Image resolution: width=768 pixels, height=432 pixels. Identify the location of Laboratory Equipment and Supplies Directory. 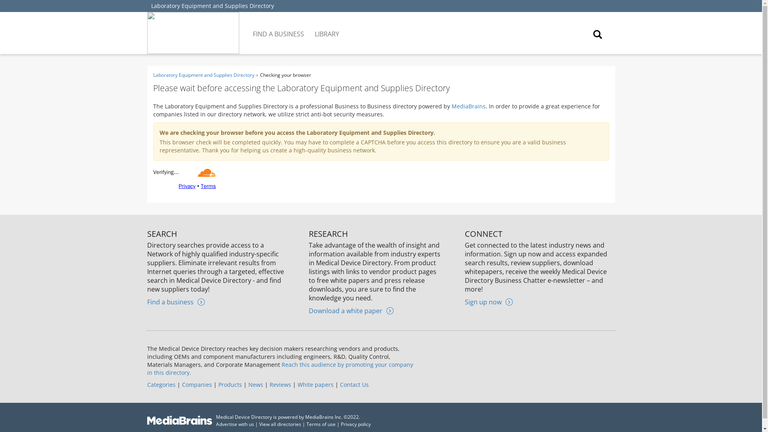
(213, 6).